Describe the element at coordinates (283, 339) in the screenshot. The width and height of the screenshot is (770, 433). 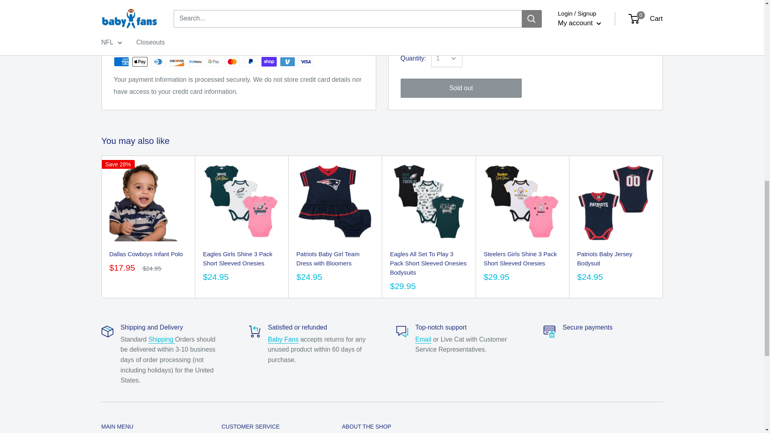
I see `Returns` at that location.